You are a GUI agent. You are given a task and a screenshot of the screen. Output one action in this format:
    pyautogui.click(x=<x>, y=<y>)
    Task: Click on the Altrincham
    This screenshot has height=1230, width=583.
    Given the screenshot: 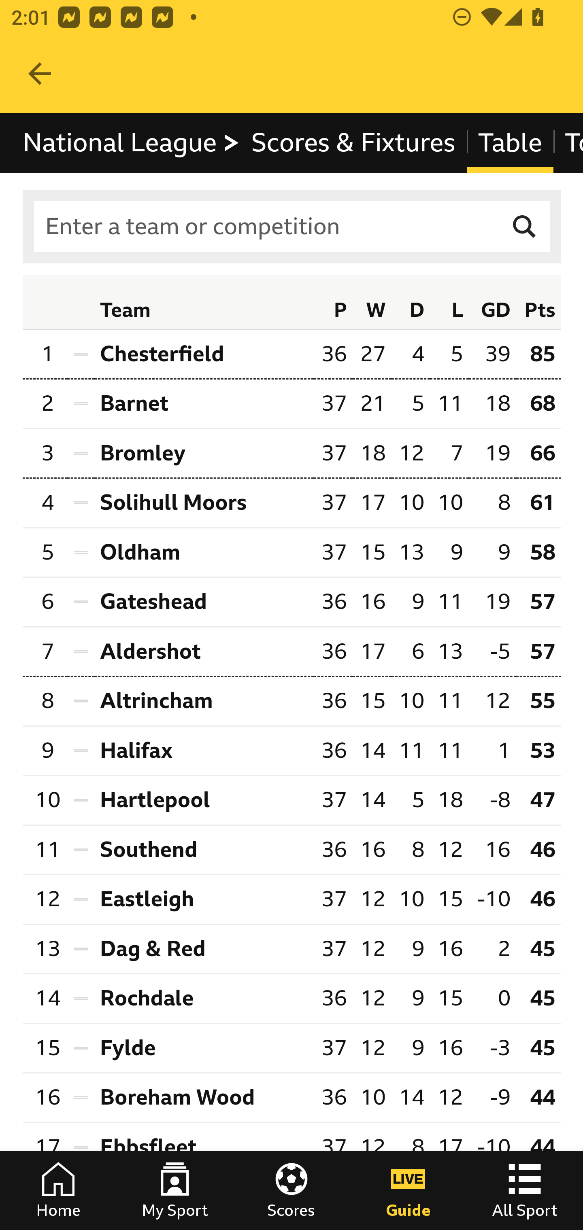 What is the action you would take?
    pyautogui.click(x=204, y=702)
    